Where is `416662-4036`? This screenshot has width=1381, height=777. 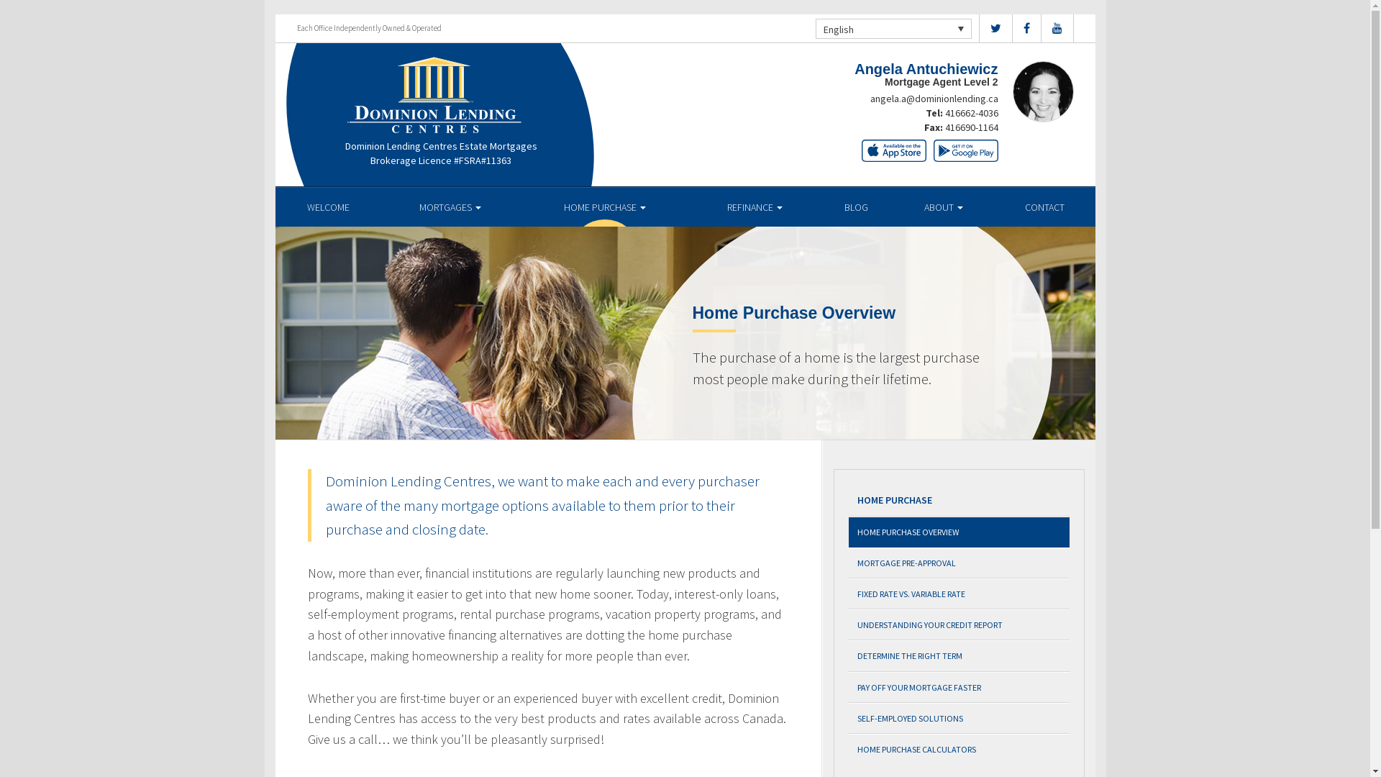 416662-4036 is located at coordinates (972, 113).